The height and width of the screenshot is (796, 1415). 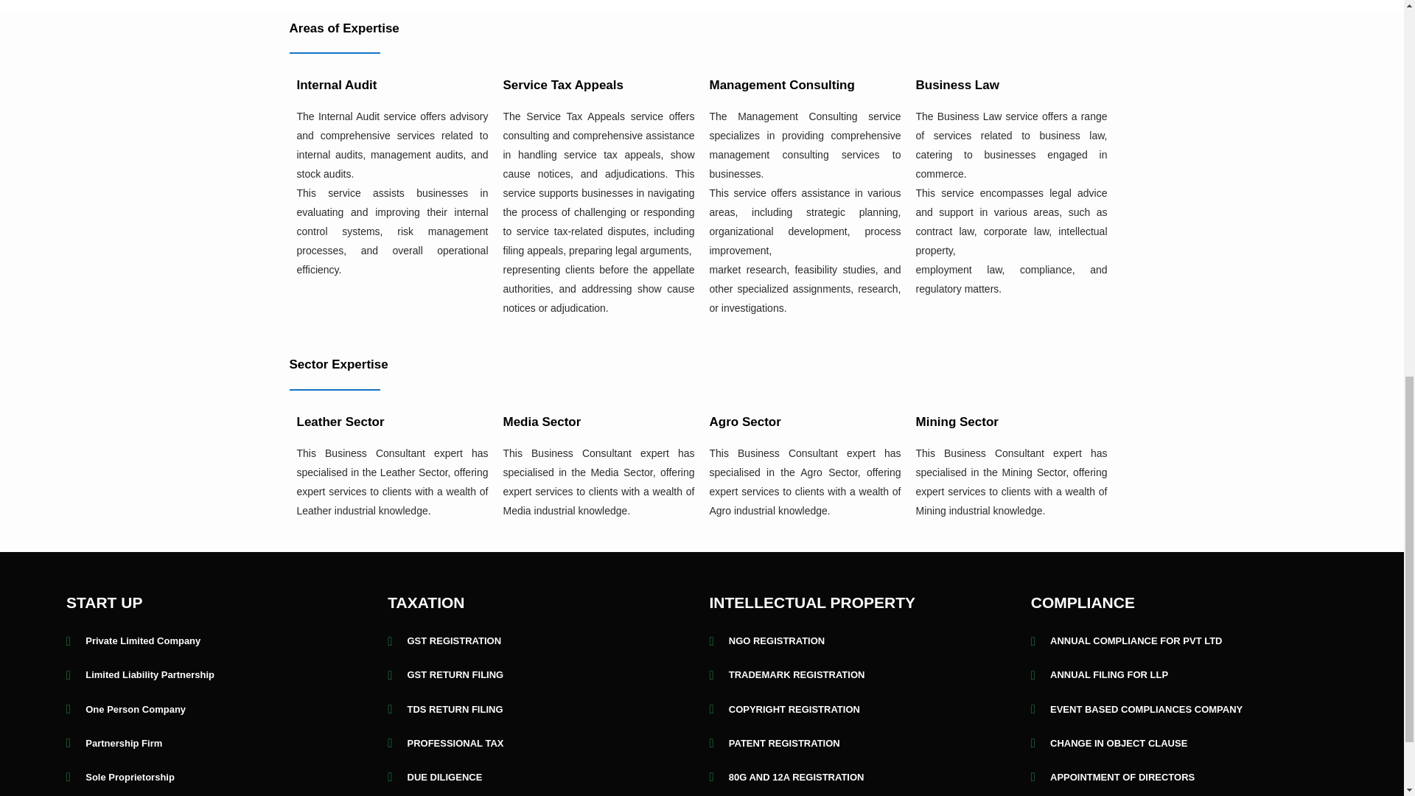 I want to click on One Person Company, so click(x=220, y=710).